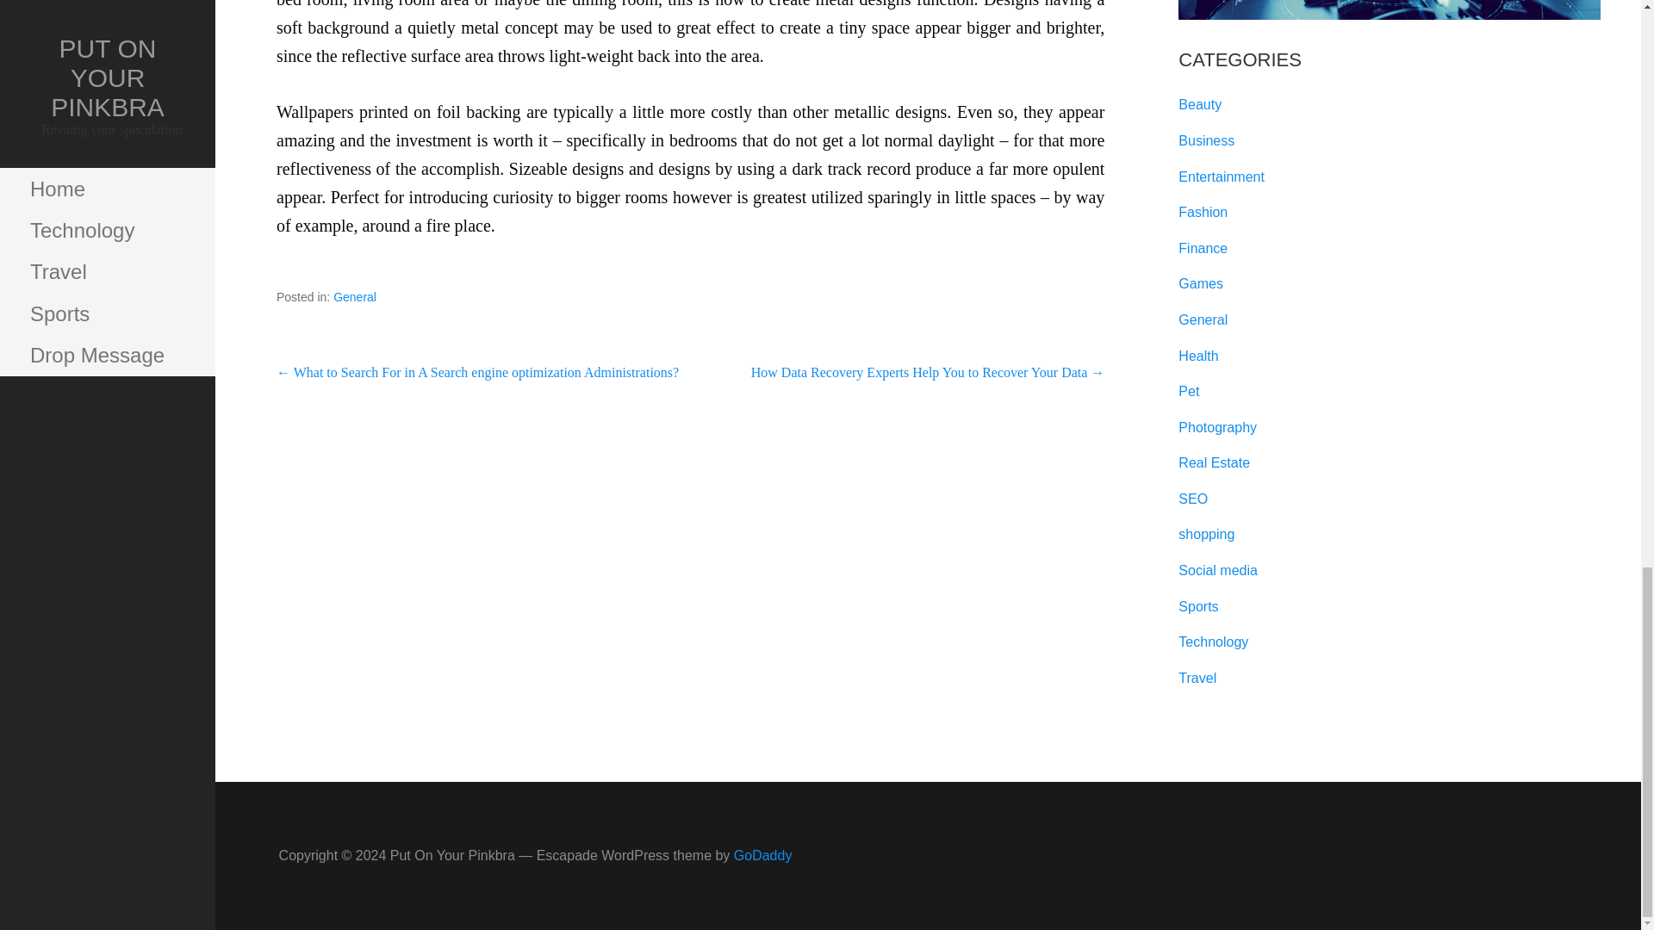 The height and width of the screenshot is (930, 1654). I want to click on Games, so click(1201, 283).